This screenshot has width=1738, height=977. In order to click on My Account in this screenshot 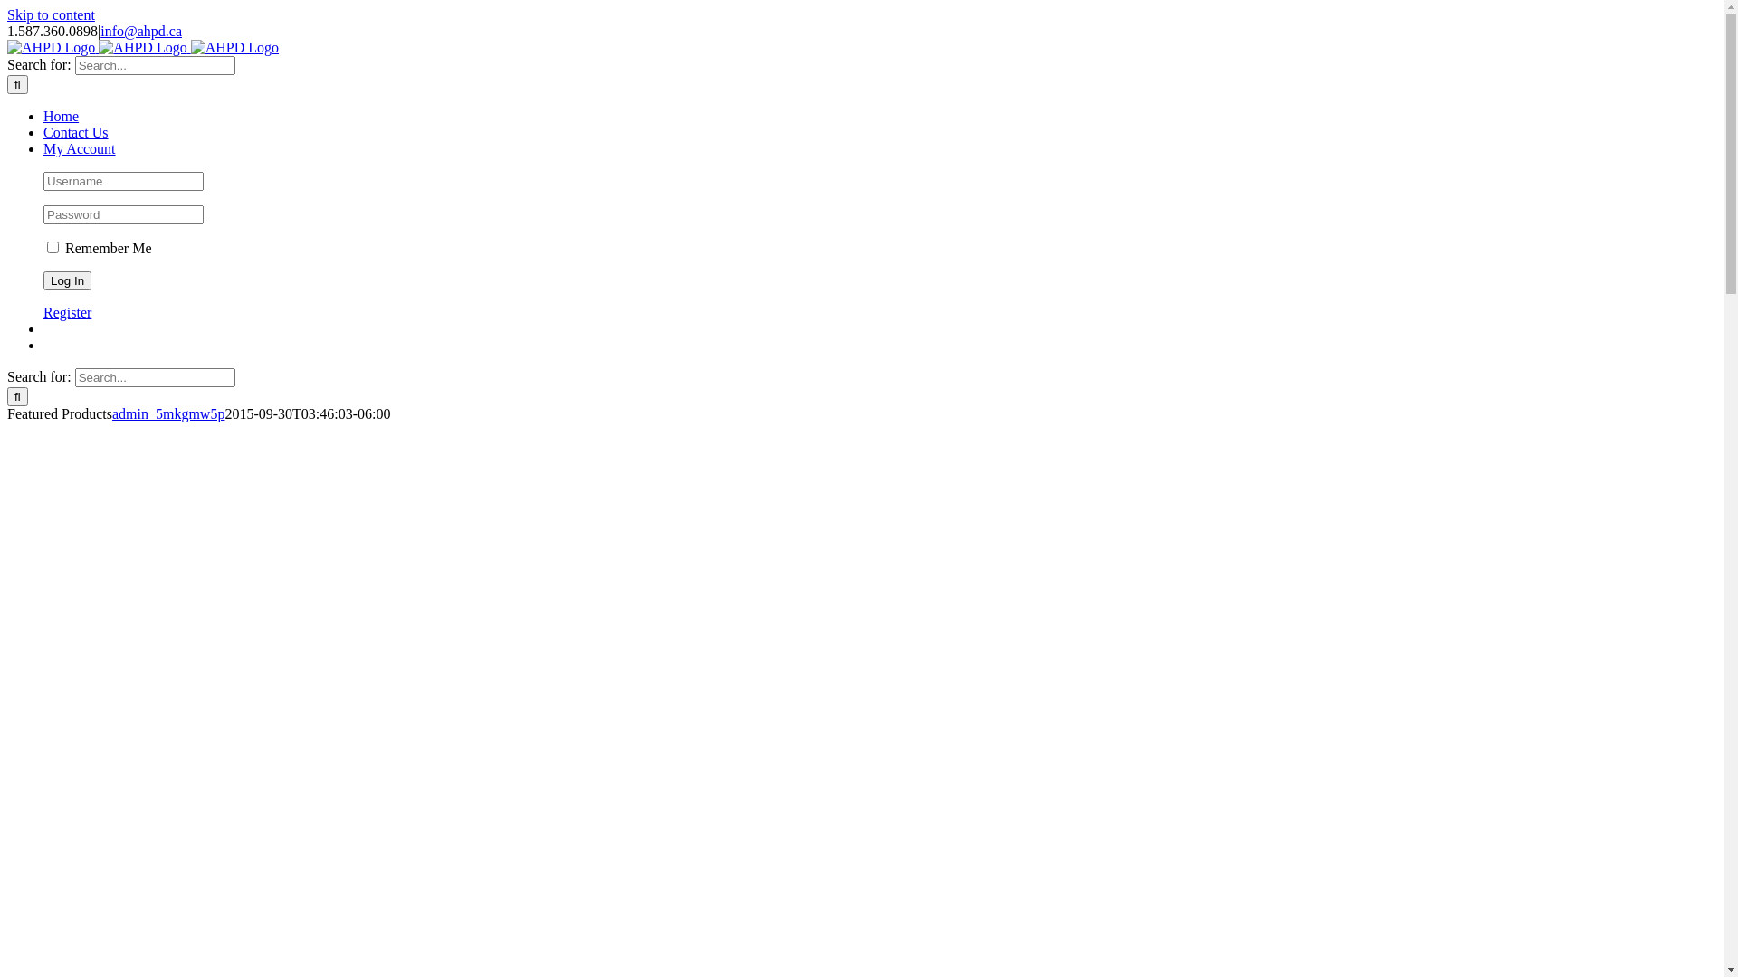, I will do `click(80, 148)`.